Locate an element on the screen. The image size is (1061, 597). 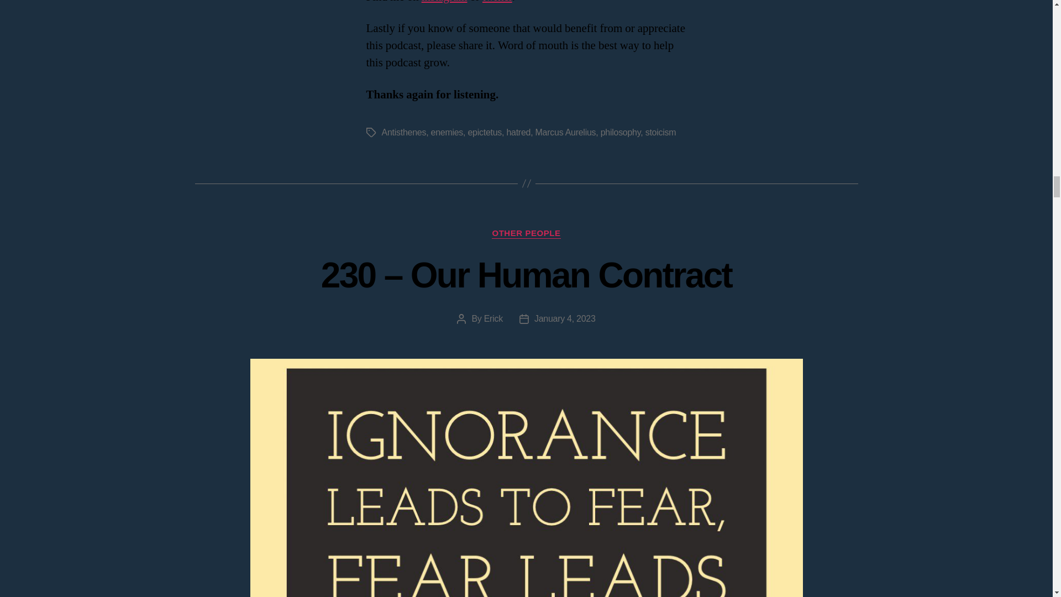
Antisthenes is located at coordinates (403, 133).